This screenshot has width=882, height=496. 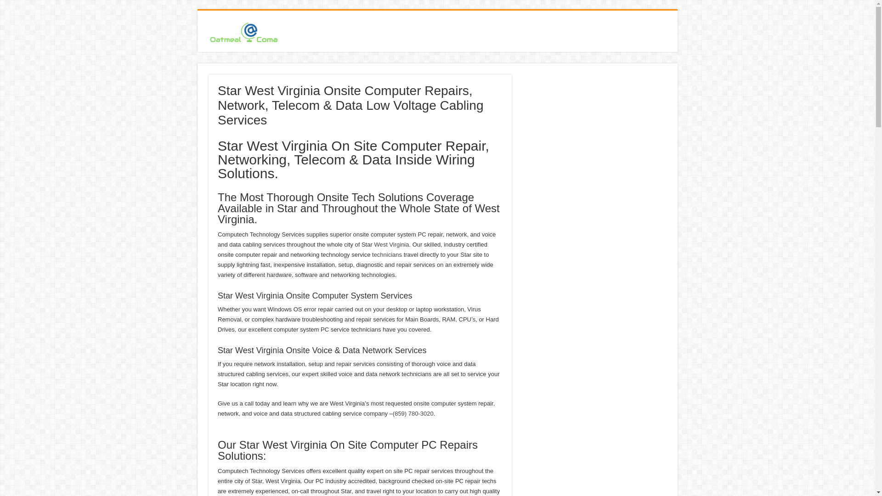 What do you see at coordinates (391, 244) in the screenshot?
I see `West Virginia` at bounding box center [391, 244].